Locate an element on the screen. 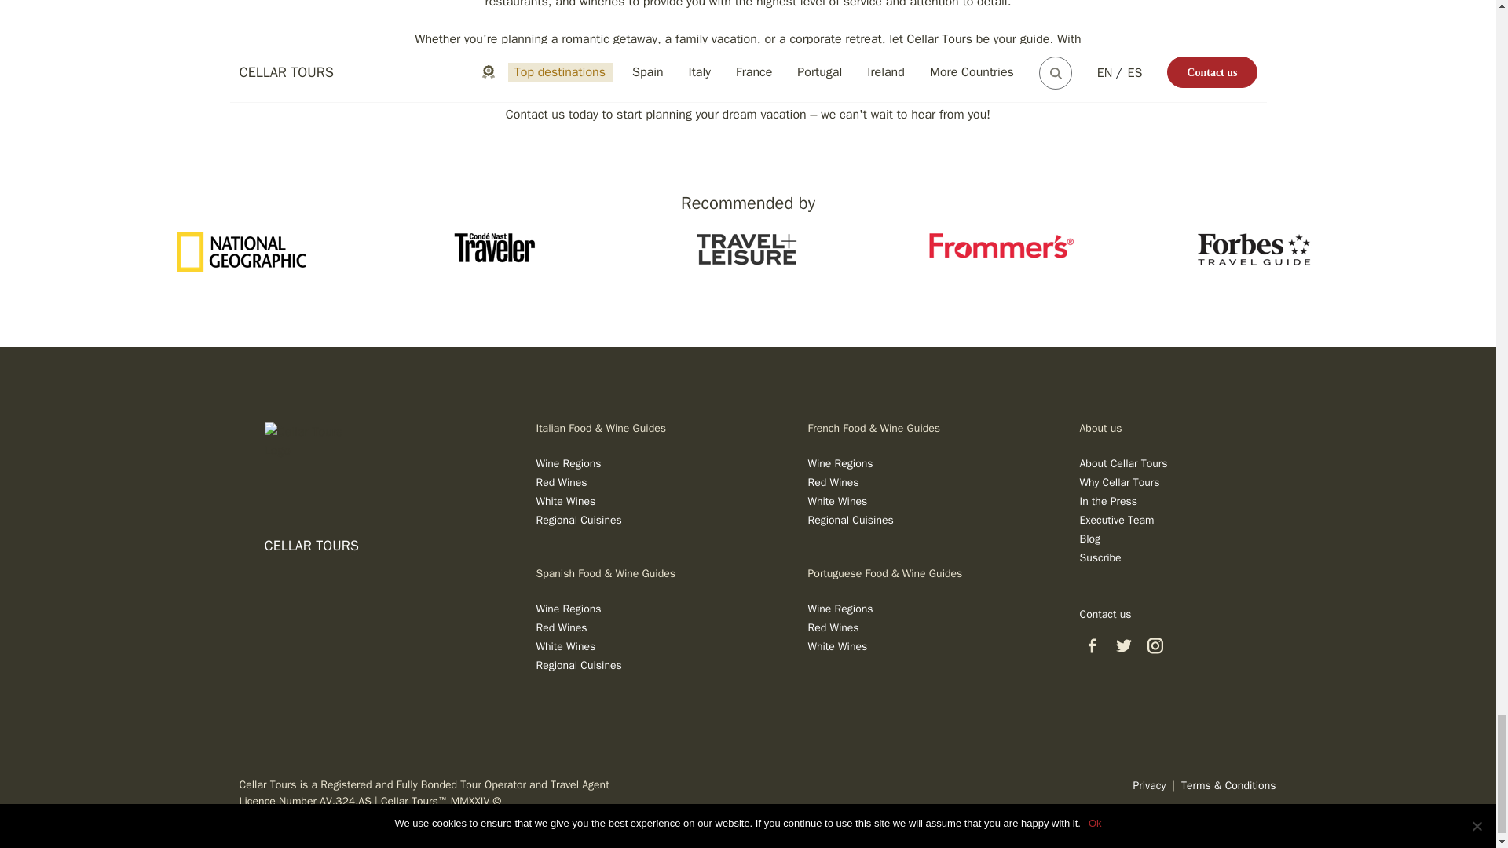 This screenshot has width=1508, height=848. A Guide to Italian White Wines is located at coordinates (565, 501).